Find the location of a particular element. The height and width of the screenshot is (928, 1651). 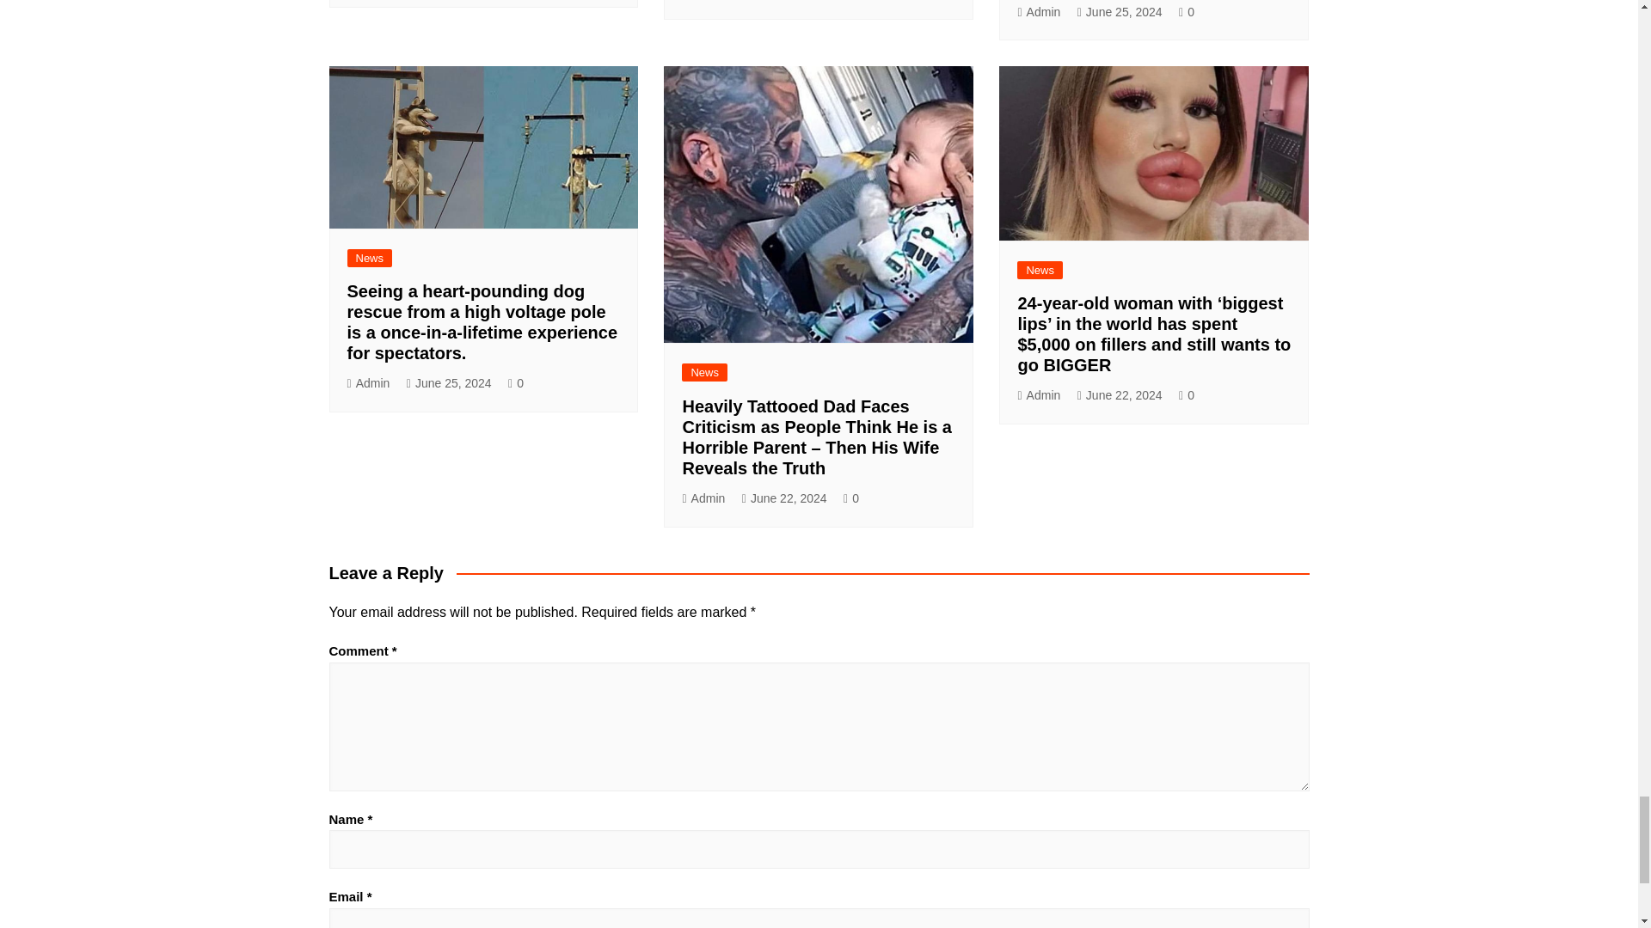

Admin is located at coordinates (368, 383).